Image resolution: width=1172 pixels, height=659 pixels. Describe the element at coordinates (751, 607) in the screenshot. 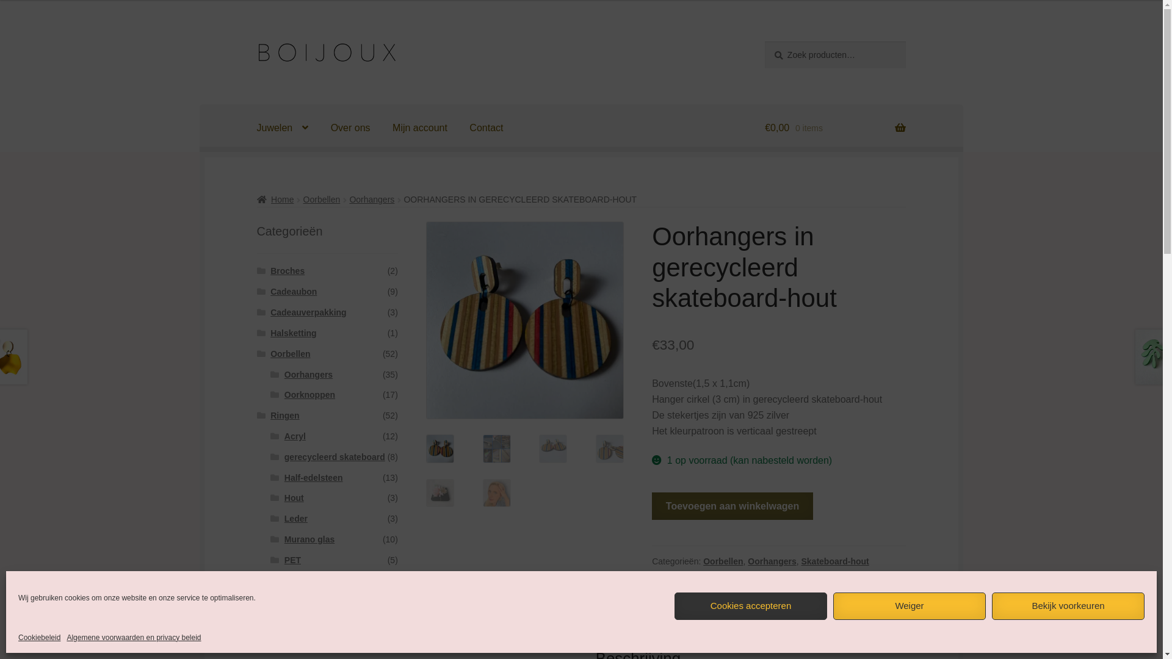

I see `Cookies accepteren` at that location.